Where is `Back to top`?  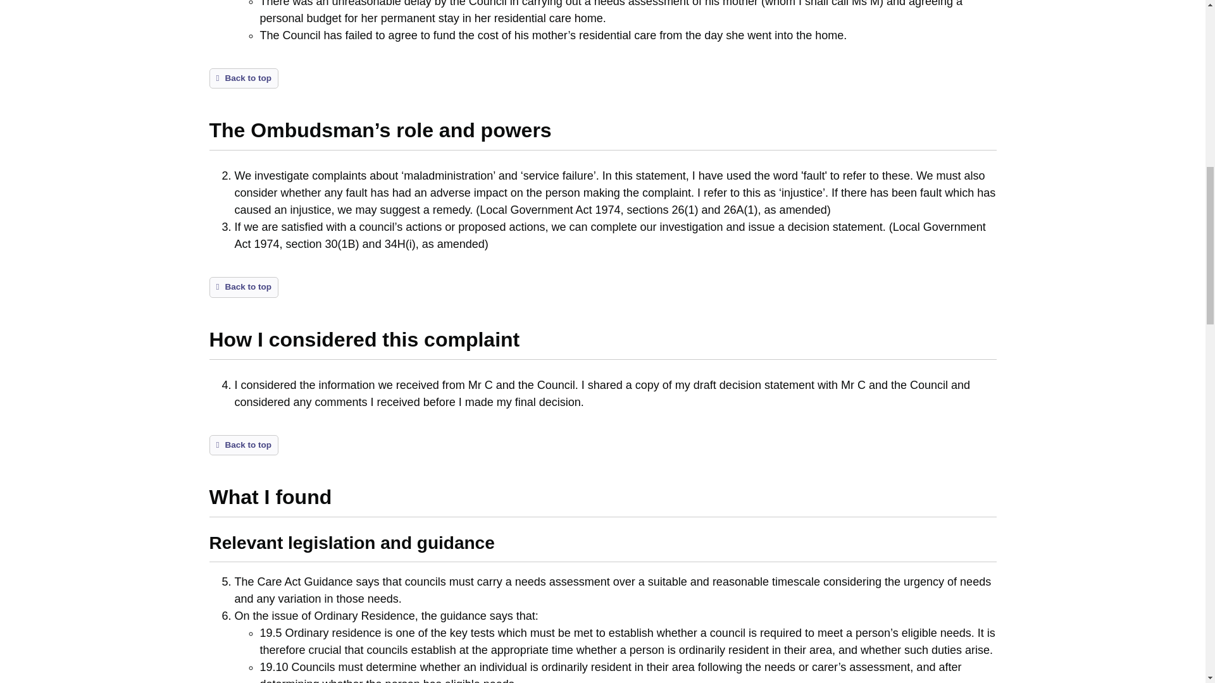 Back to top is located at coordinates (243, 78).